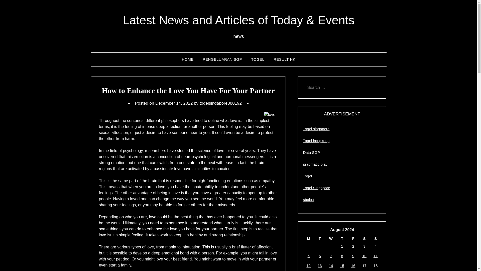 The image size is (481, 271). What do you see at coordinates (364, 238) in the screenshot?
I see `Saturday` at bounding box center [364, 238].